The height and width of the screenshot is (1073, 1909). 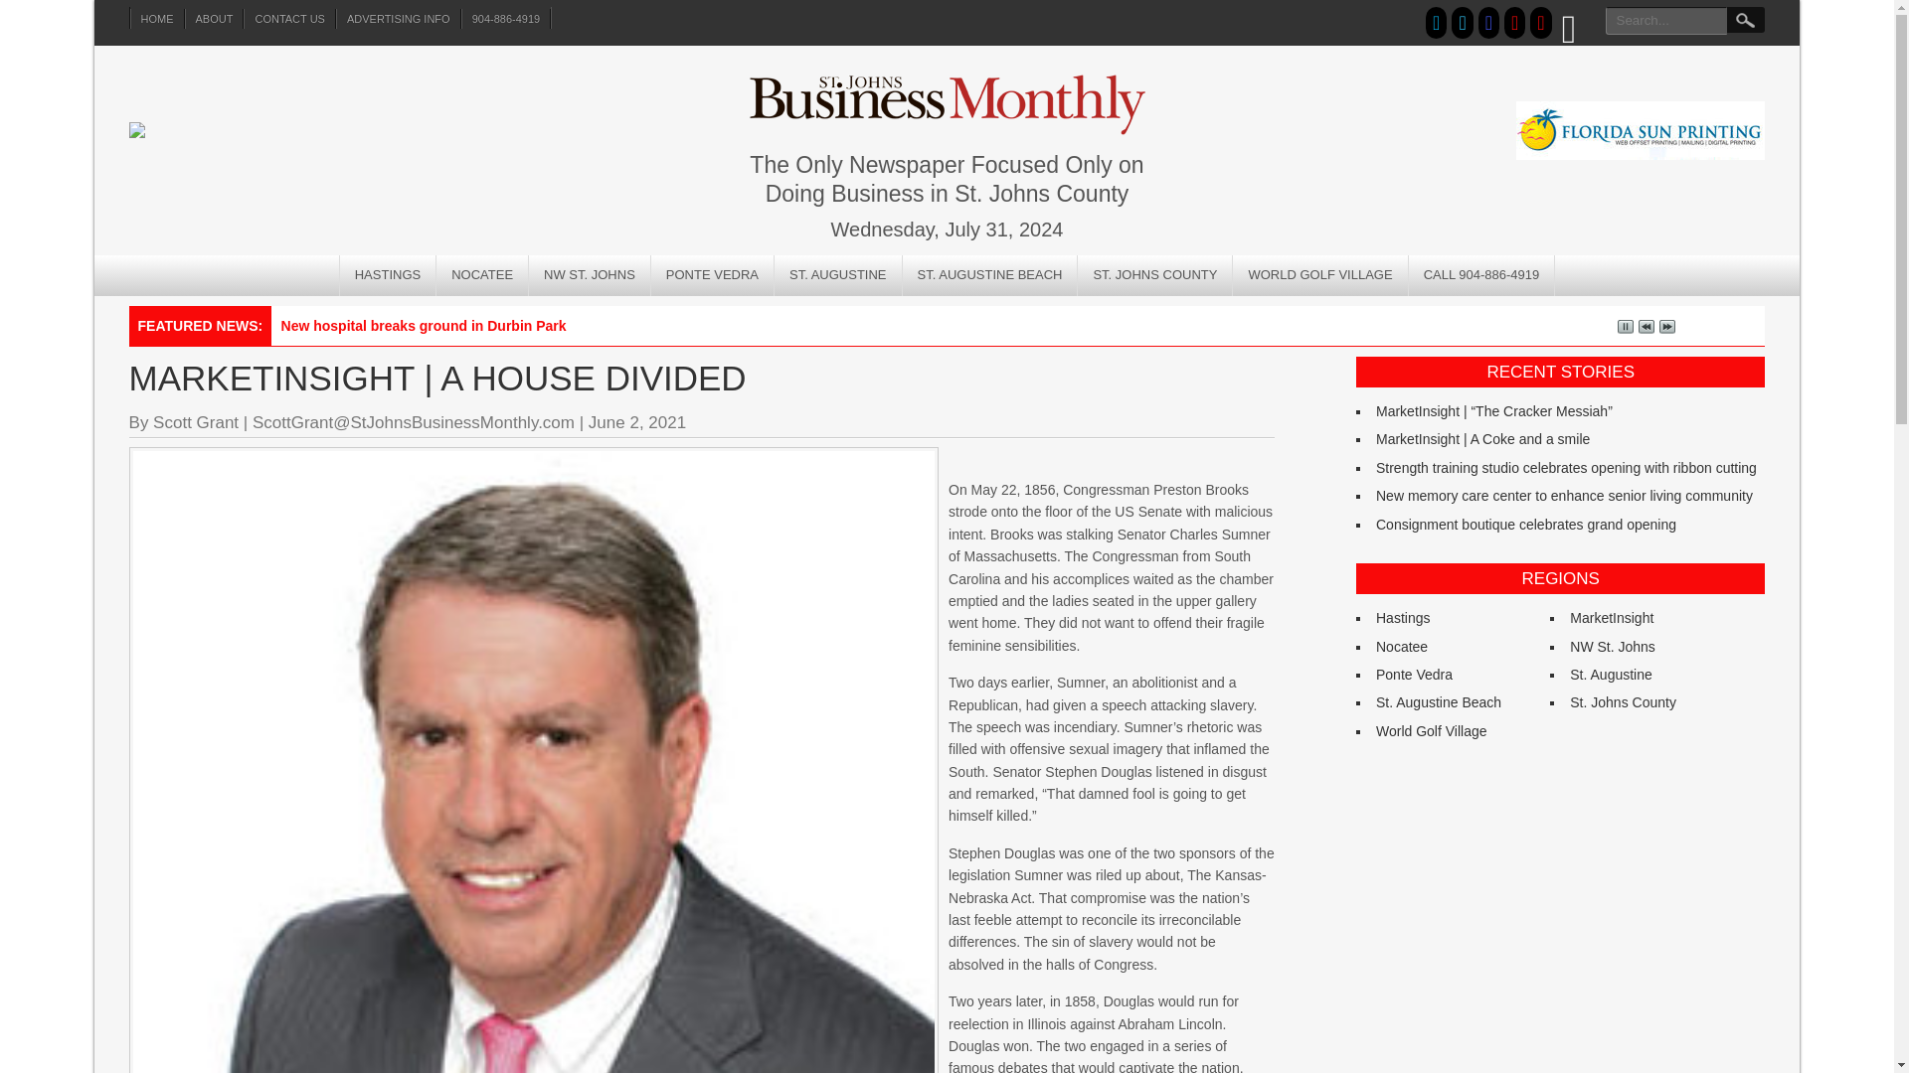 I want to click on Search..., so click(x=1744, y=20).